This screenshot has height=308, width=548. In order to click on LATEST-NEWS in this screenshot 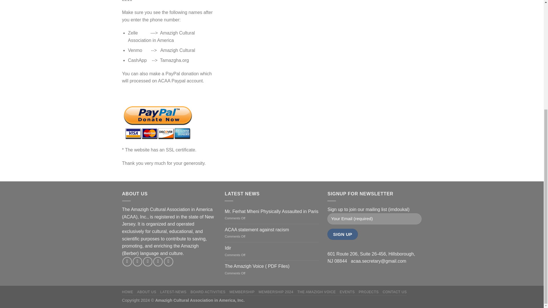, I will do `click(173, 292)`.